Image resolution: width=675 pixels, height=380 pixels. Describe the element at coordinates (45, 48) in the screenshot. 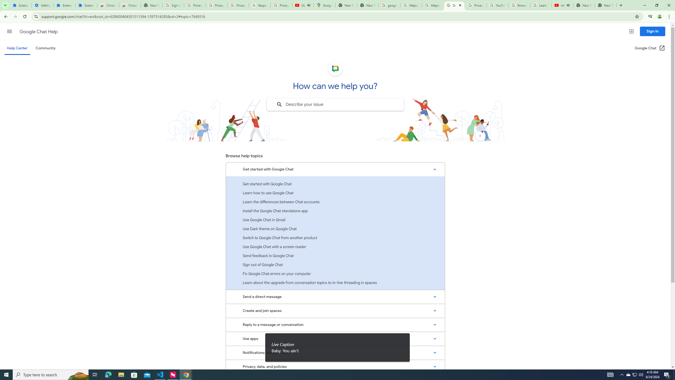

I see `Community` at that location.